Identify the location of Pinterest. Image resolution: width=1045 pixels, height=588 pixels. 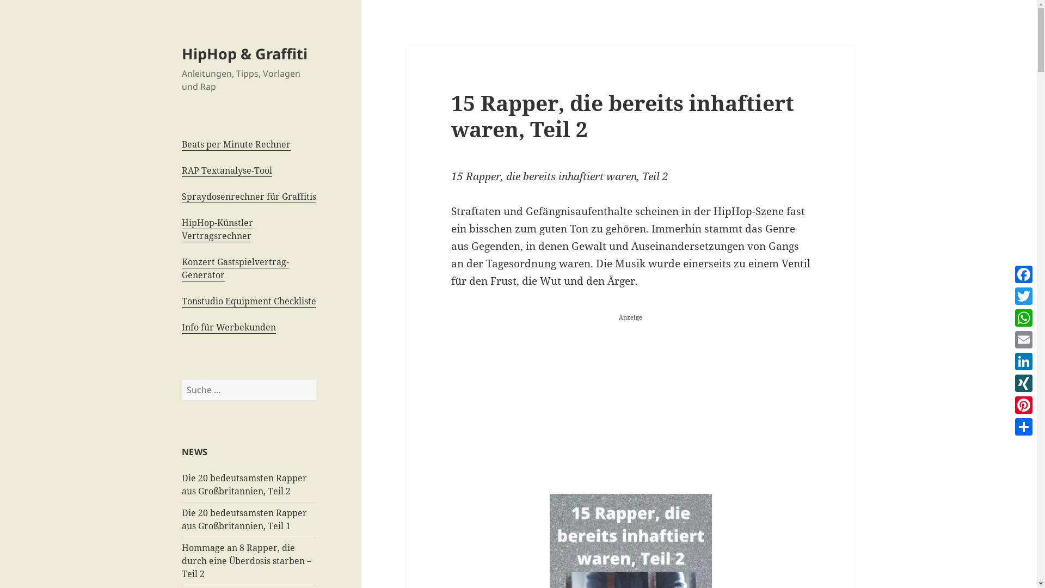
(1024, 405).